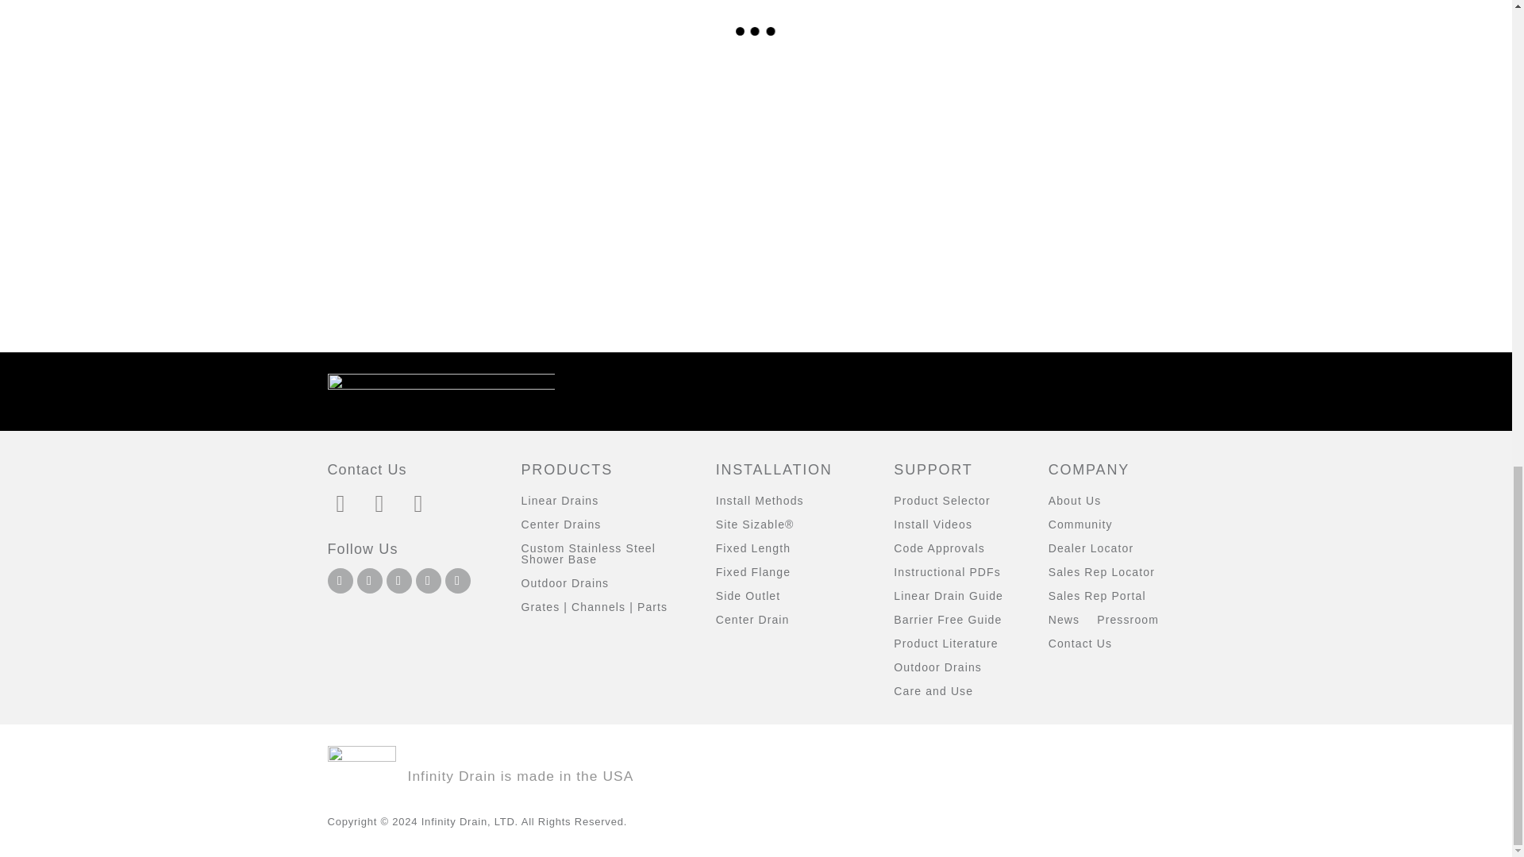  I want to click on TWA-Infinity-Drain, so click(864, 111).